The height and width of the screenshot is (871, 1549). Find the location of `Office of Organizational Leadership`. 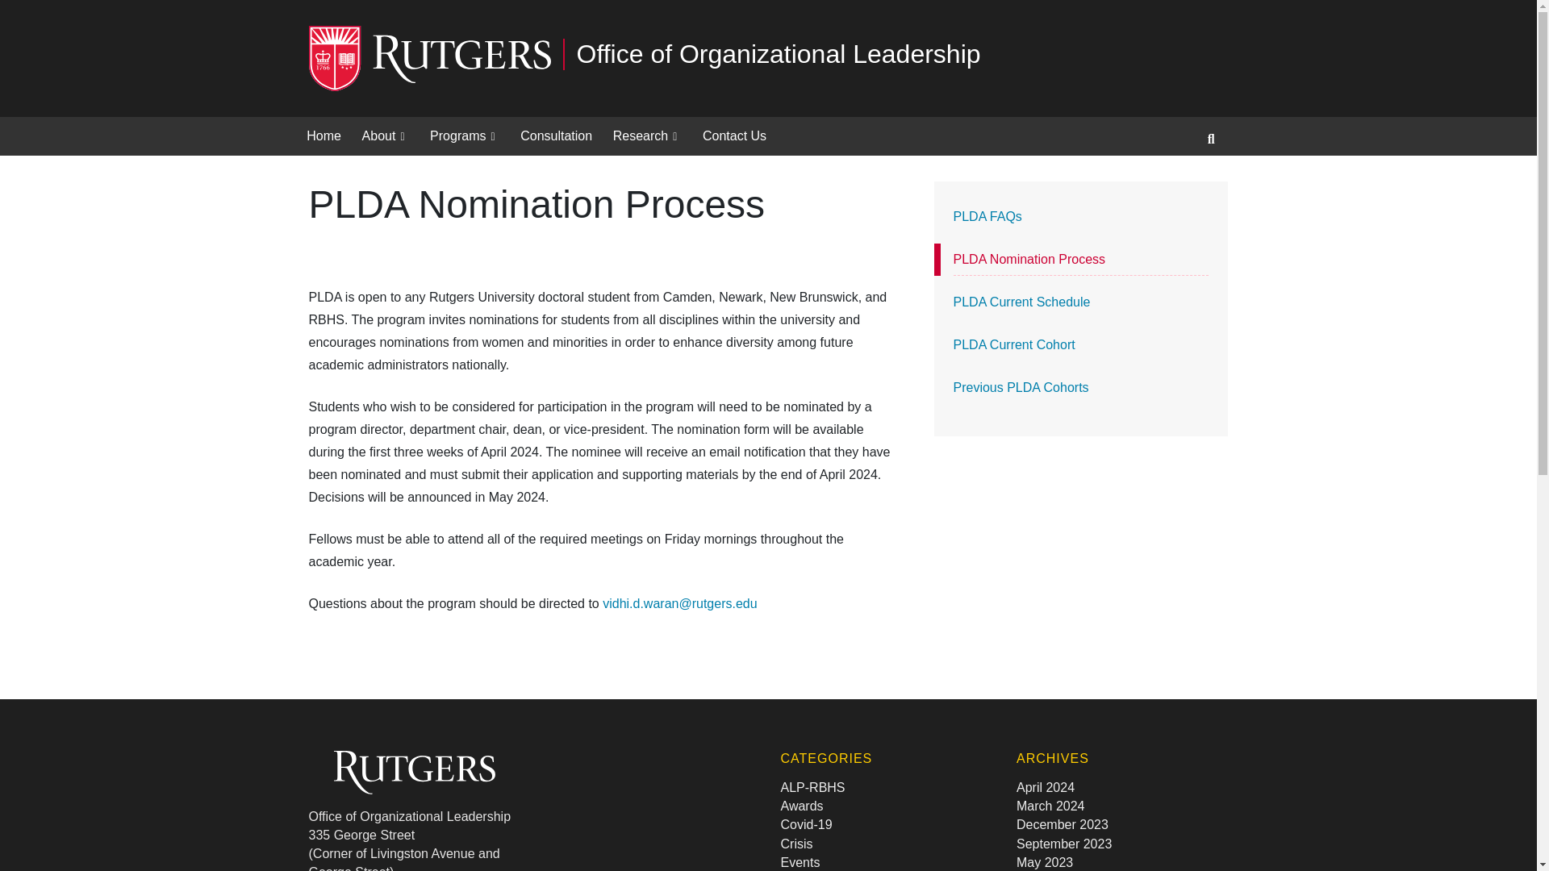

Office of Organizational Leadership is located at coordinates (768, 58).